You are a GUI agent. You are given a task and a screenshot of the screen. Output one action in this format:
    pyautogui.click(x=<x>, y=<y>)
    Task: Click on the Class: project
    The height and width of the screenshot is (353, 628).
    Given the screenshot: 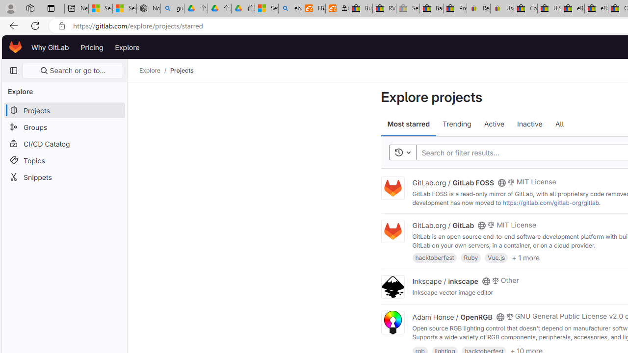 What is the action you would take?
    pyautogui.click(x=392, y=323)
    